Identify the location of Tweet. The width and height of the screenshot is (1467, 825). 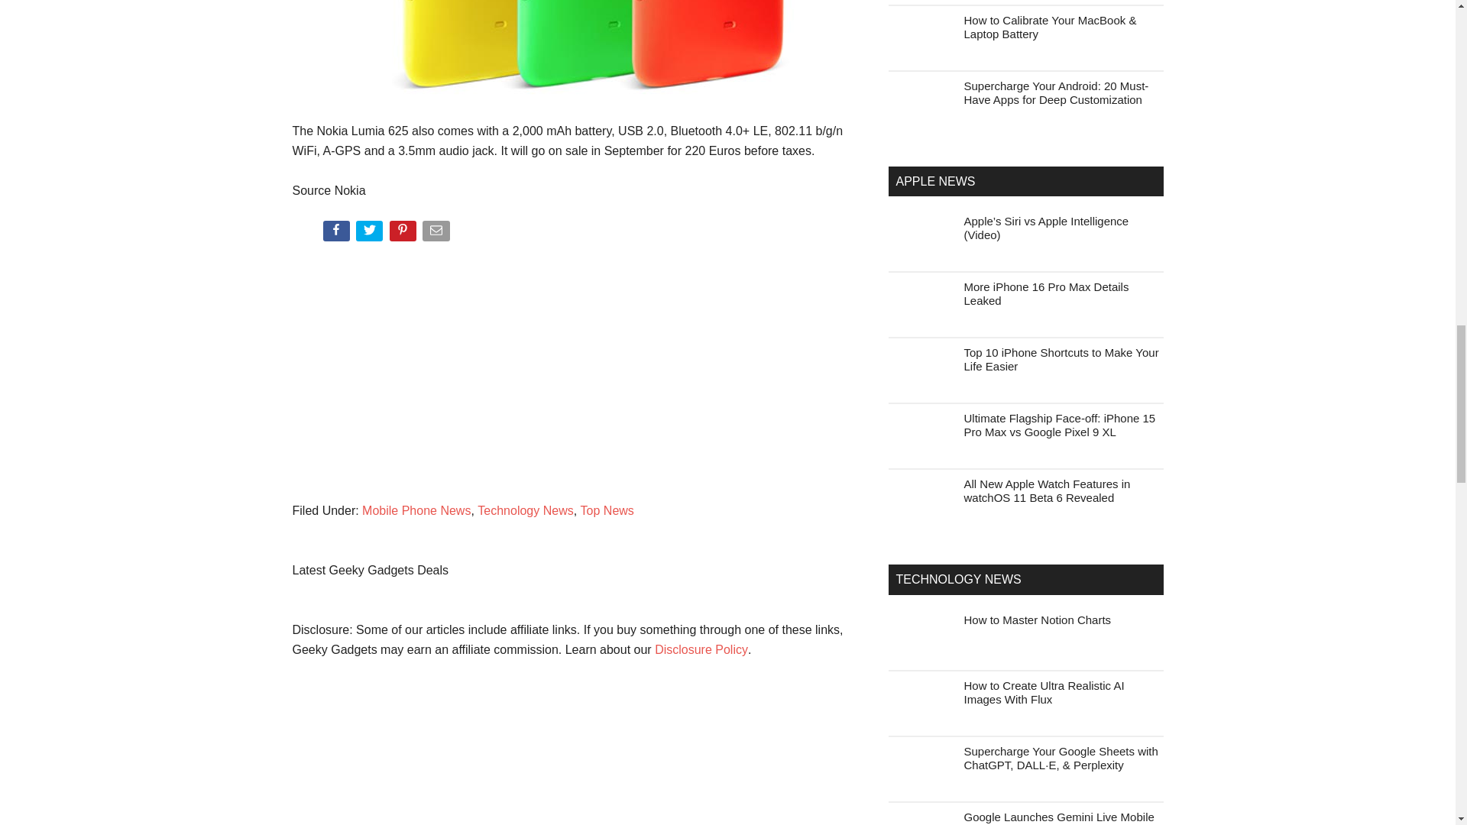
(371, 234).